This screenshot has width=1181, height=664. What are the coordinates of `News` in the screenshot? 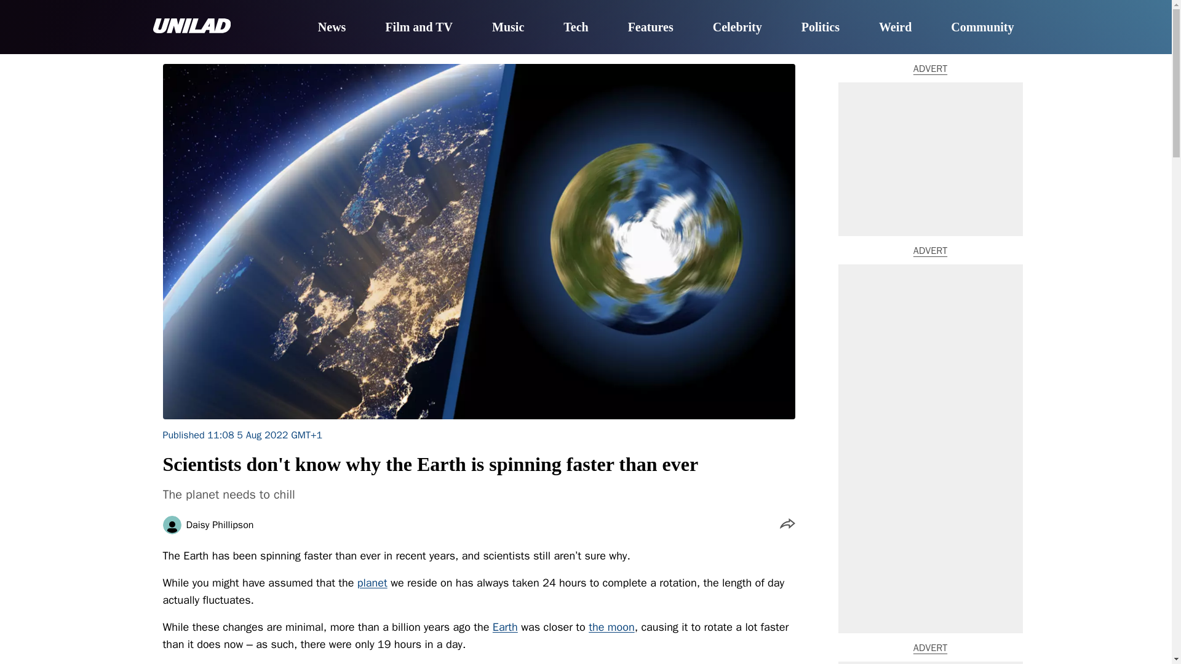 It's located at (332, 28).